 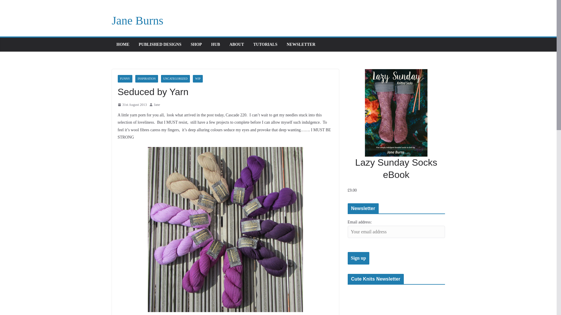 I want to click on WIP, so click(x=198, y=79).